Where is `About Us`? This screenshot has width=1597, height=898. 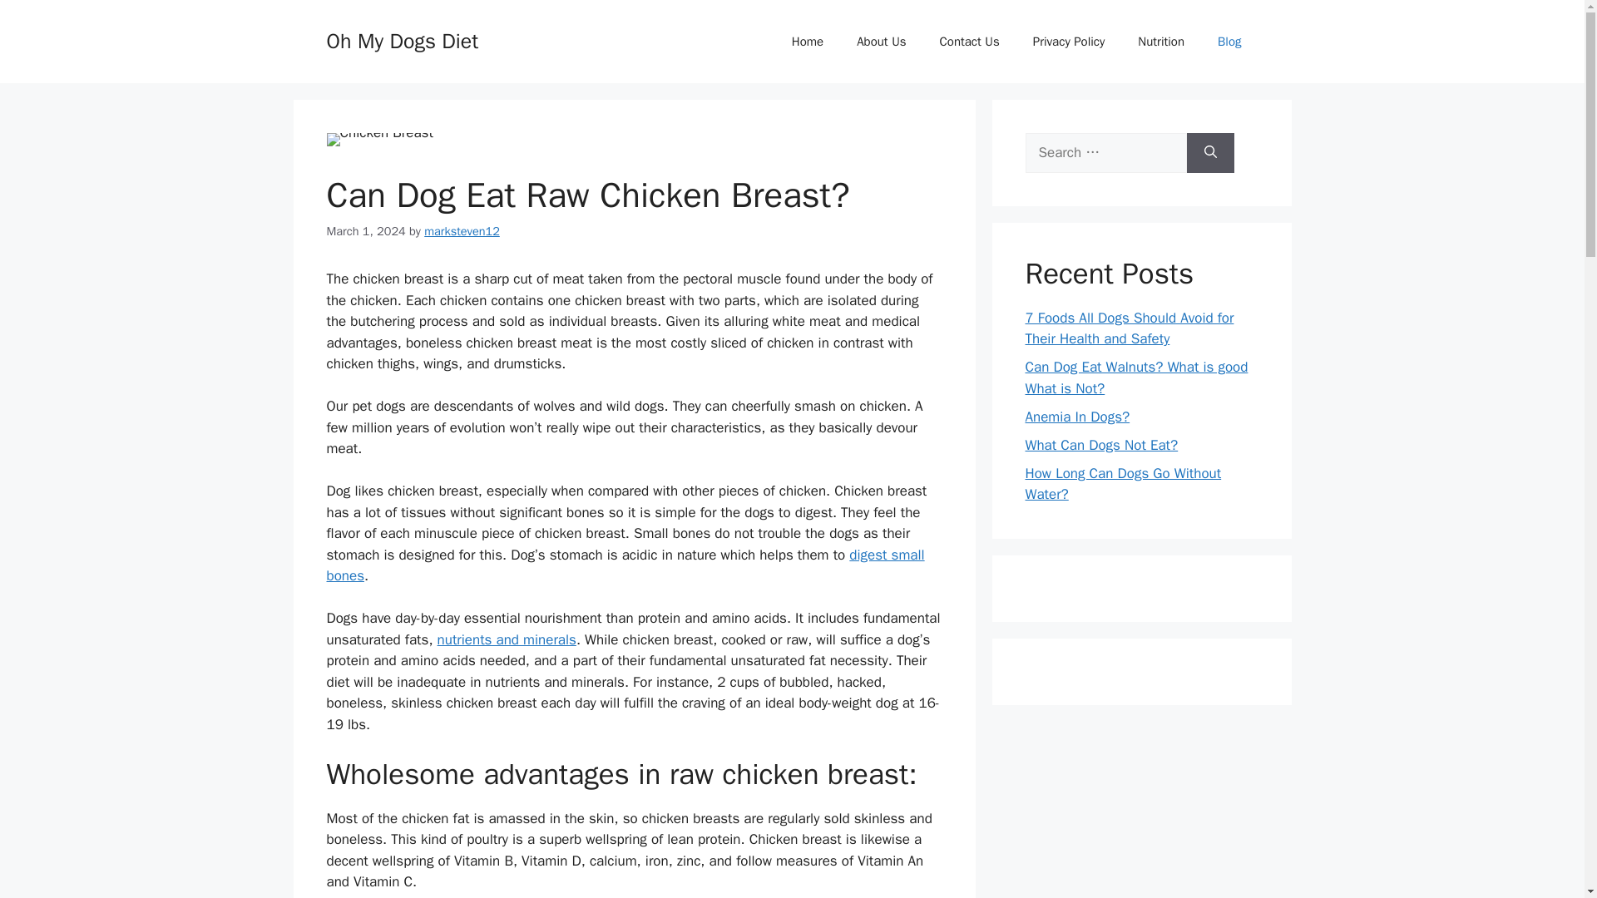
About Us is located at coordinates (881, 42).